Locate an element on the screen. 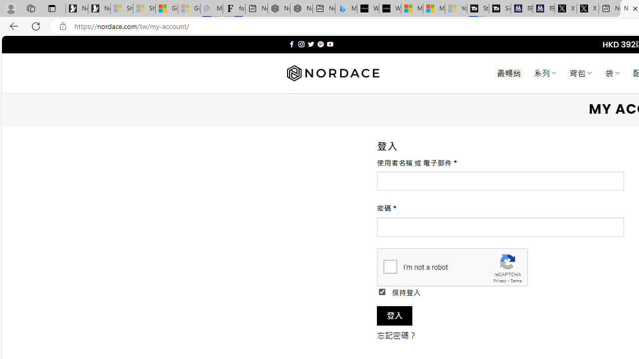 This screenshot has width=639, height=359. New tab is located at coordinates (609, 9).